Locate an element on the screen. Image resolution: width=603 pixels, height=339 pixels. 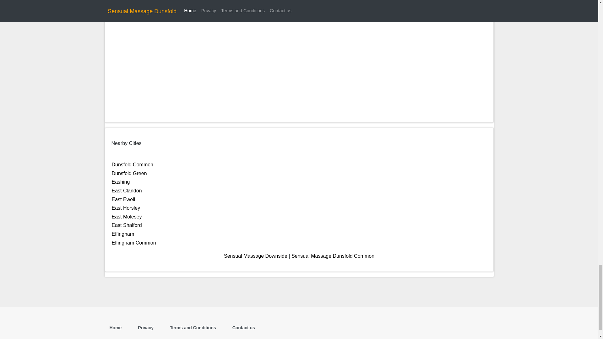
East Molesey is located at coordinates (127, 217).